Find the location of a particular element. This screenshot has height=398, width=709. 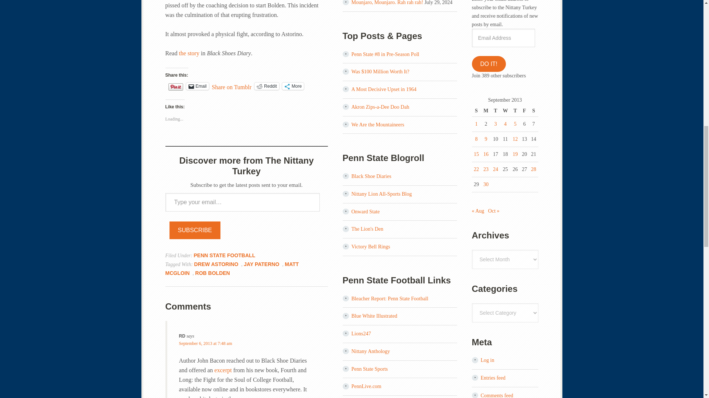

Patriot-news Penn State football section is located at coordinates (366, 386).